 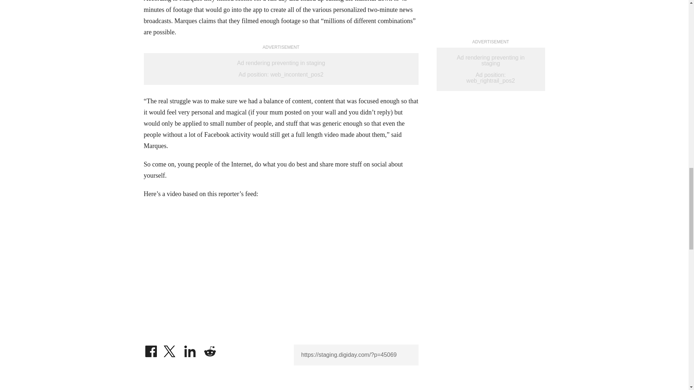 I want to click on Share on Facebook, so click(x=151, y=350).